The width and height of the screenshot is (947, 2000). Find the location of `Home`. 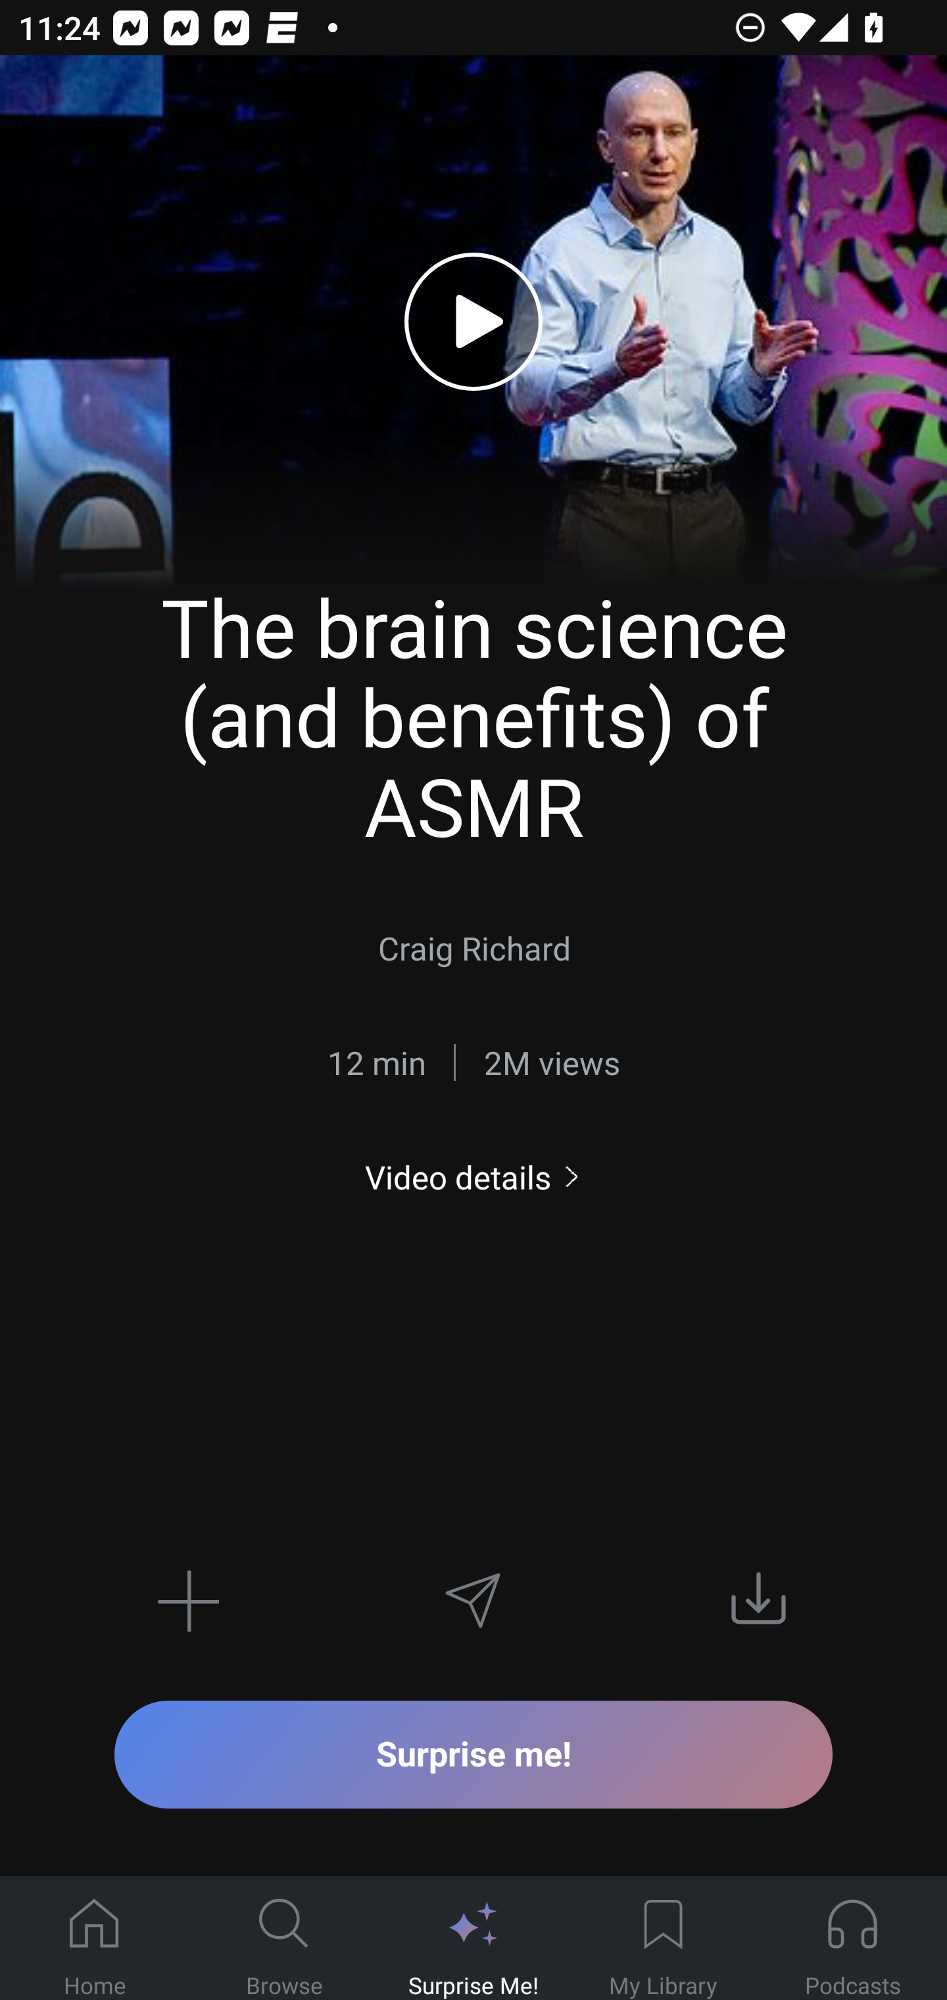

Home is located at coordinates (95, 1939).